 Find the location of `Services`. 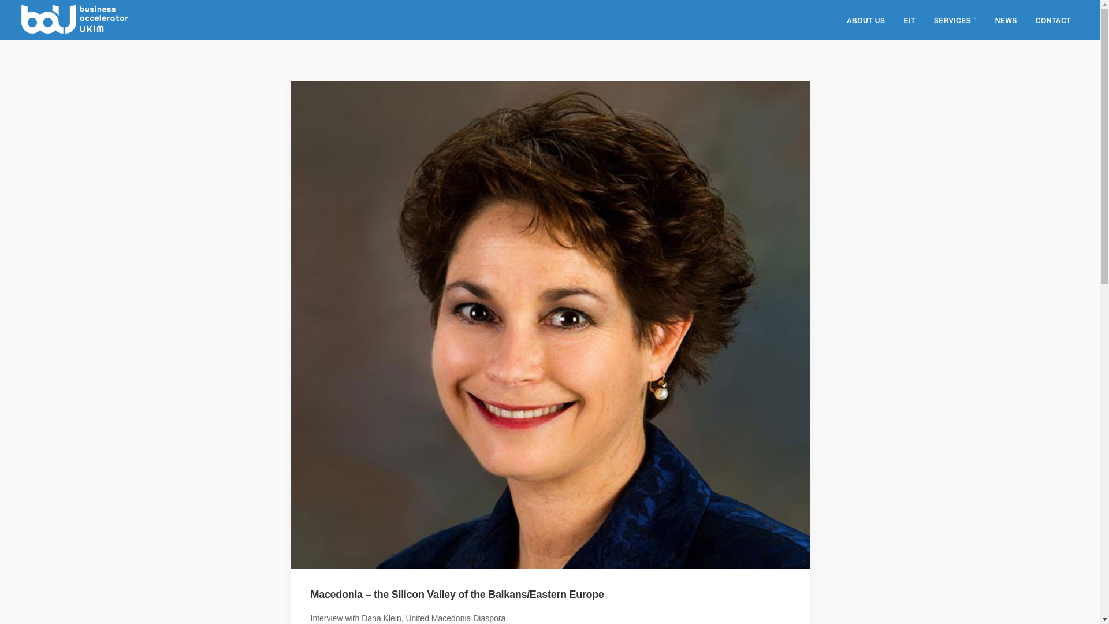

Services is located at coordinates (955, 20).